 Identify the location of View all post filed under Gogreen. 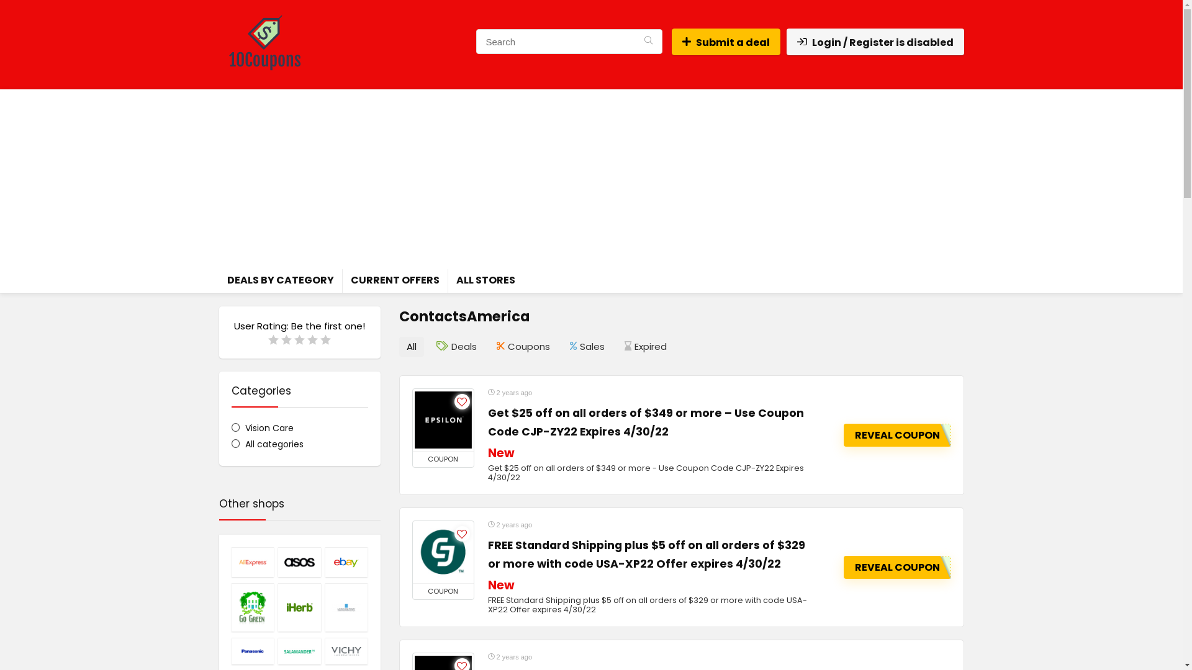
(253, 607).